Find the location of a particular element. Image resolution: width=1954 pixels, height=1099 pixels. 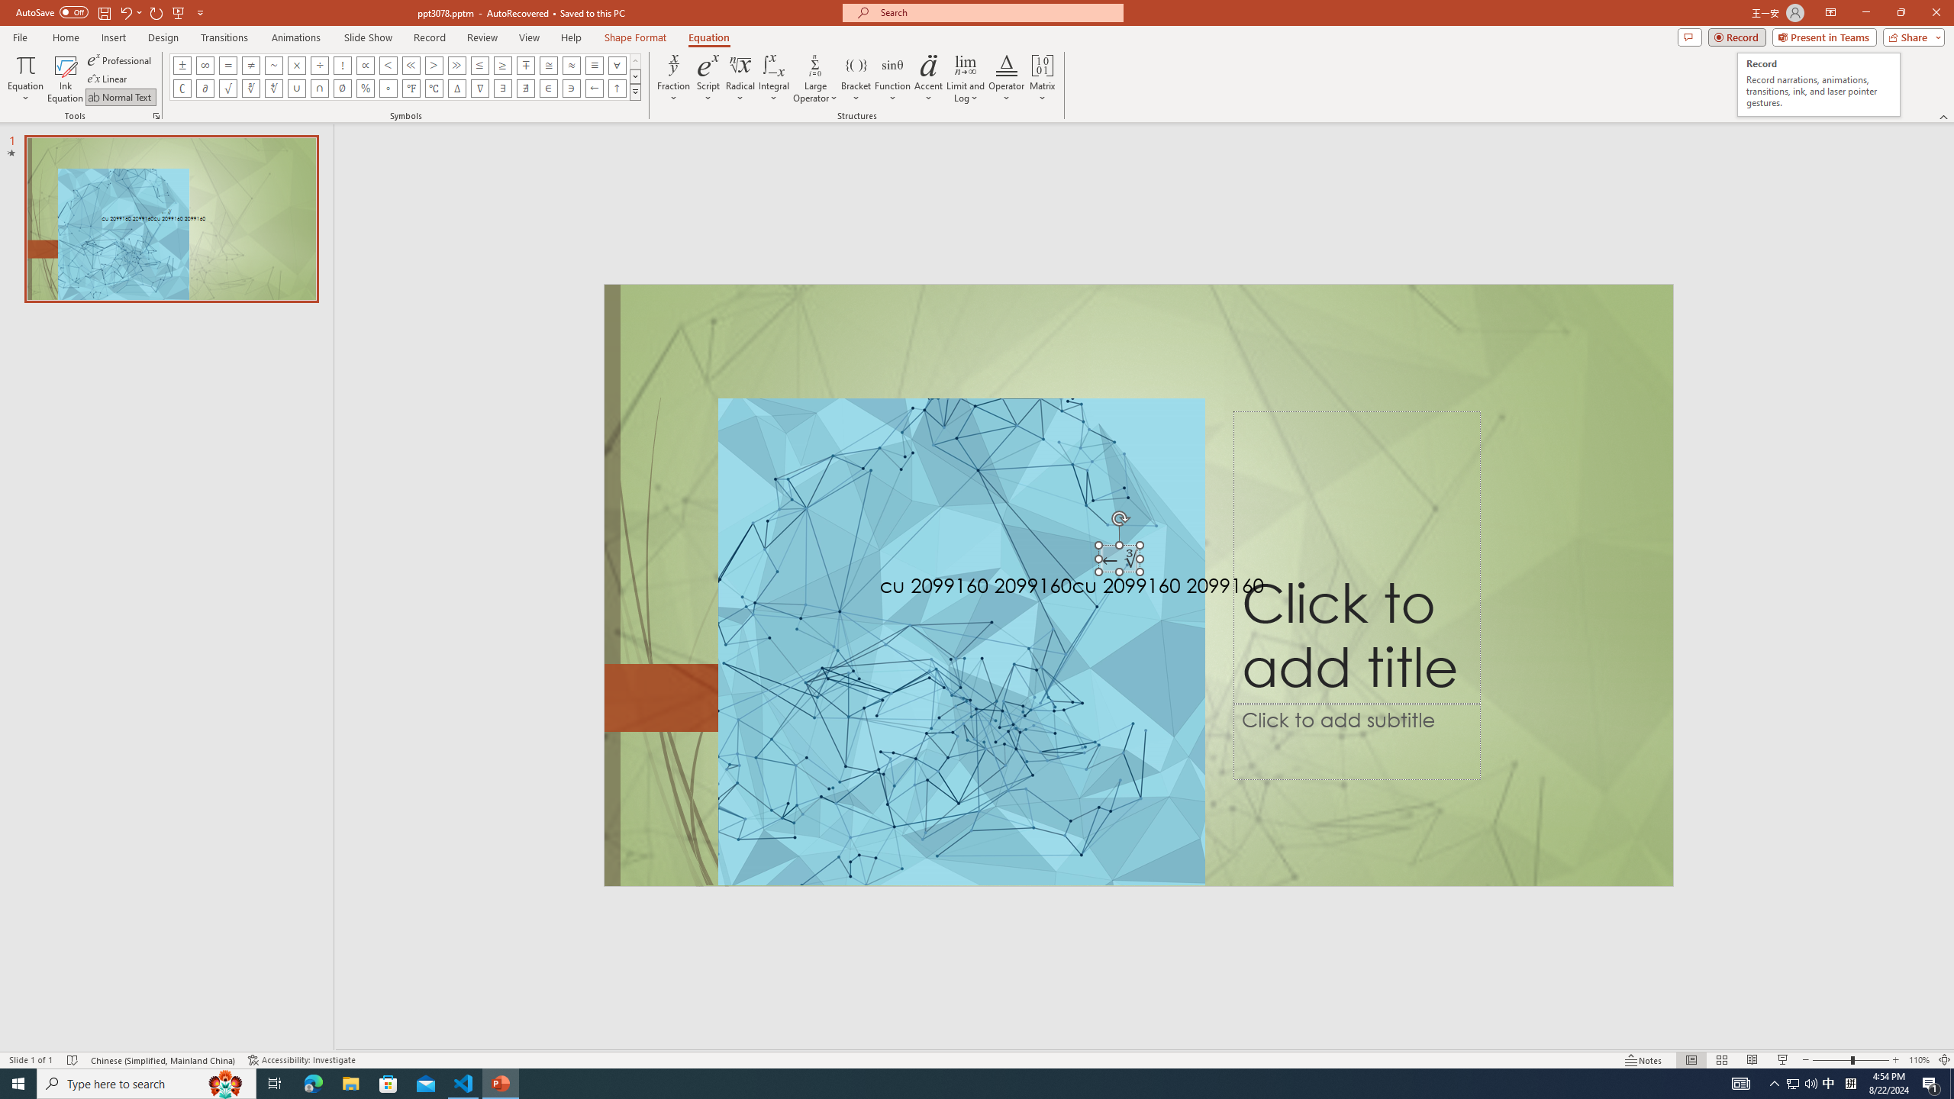

Equation Symbol Union is located at coordinates (296, 89).